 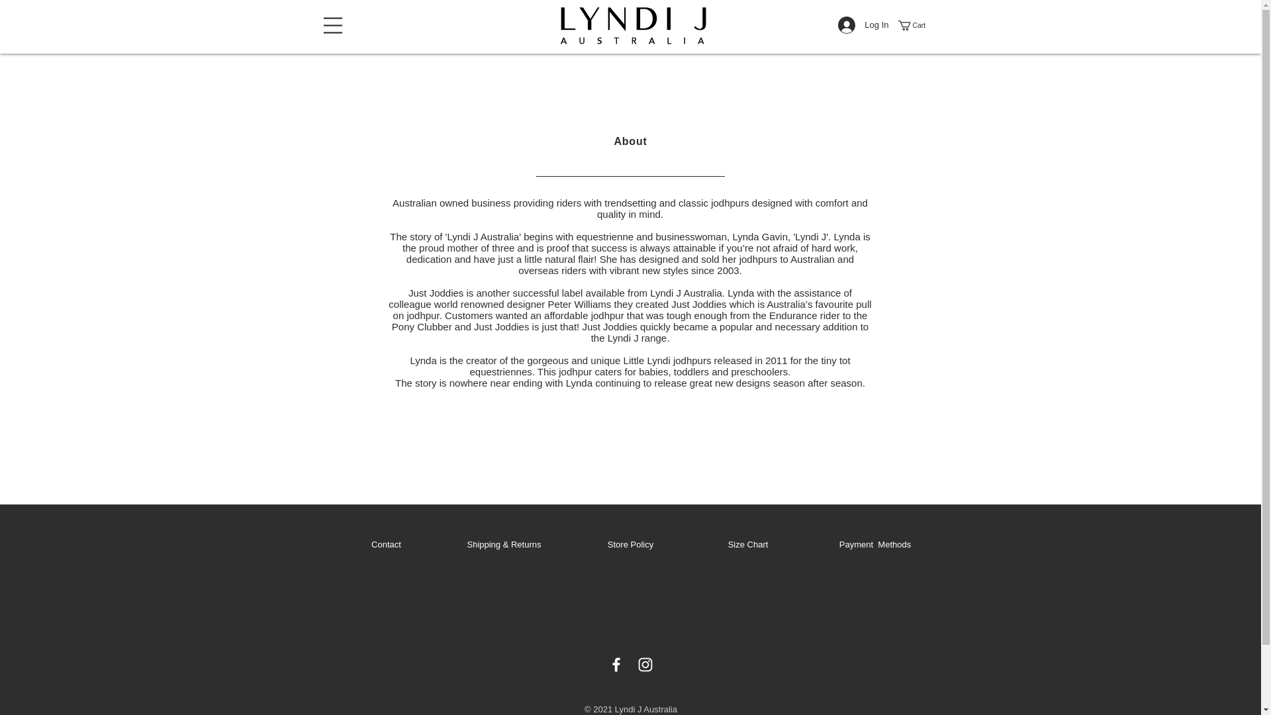 I want to click on Size Chart, so click(x=748, y=544).